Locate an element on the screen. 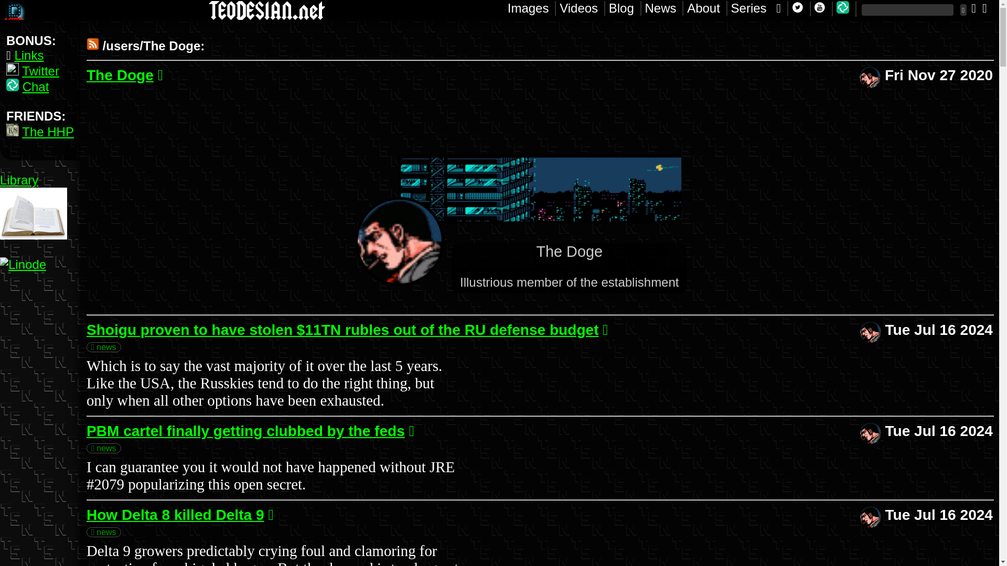  Your Brain is now Liquid is located at coordinates (267, 10).